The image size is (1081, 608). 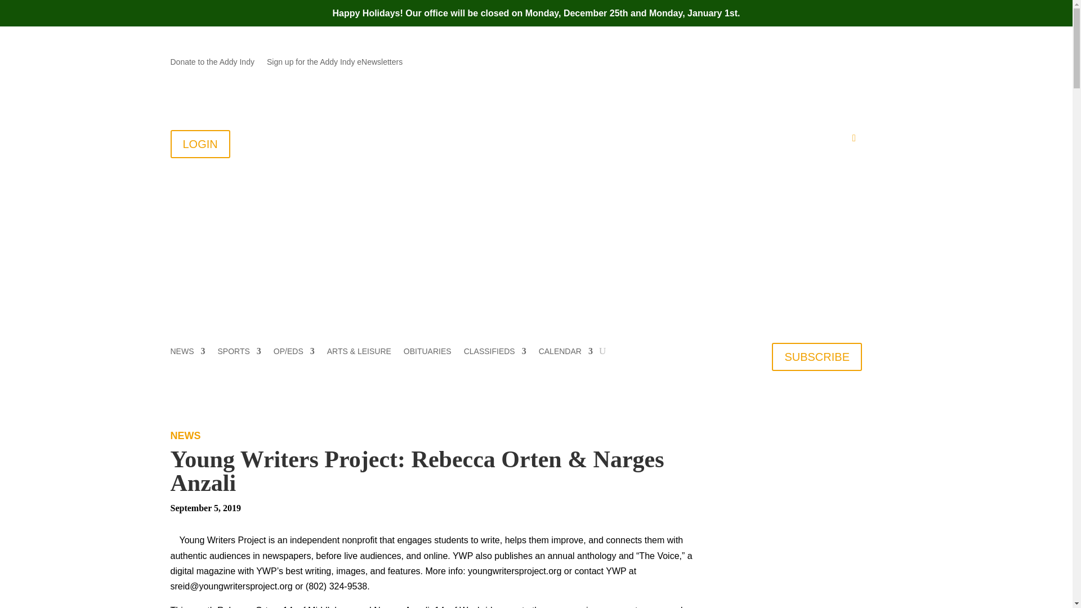 I want to click on Follow on Instagram, so click(x=852, y=62).